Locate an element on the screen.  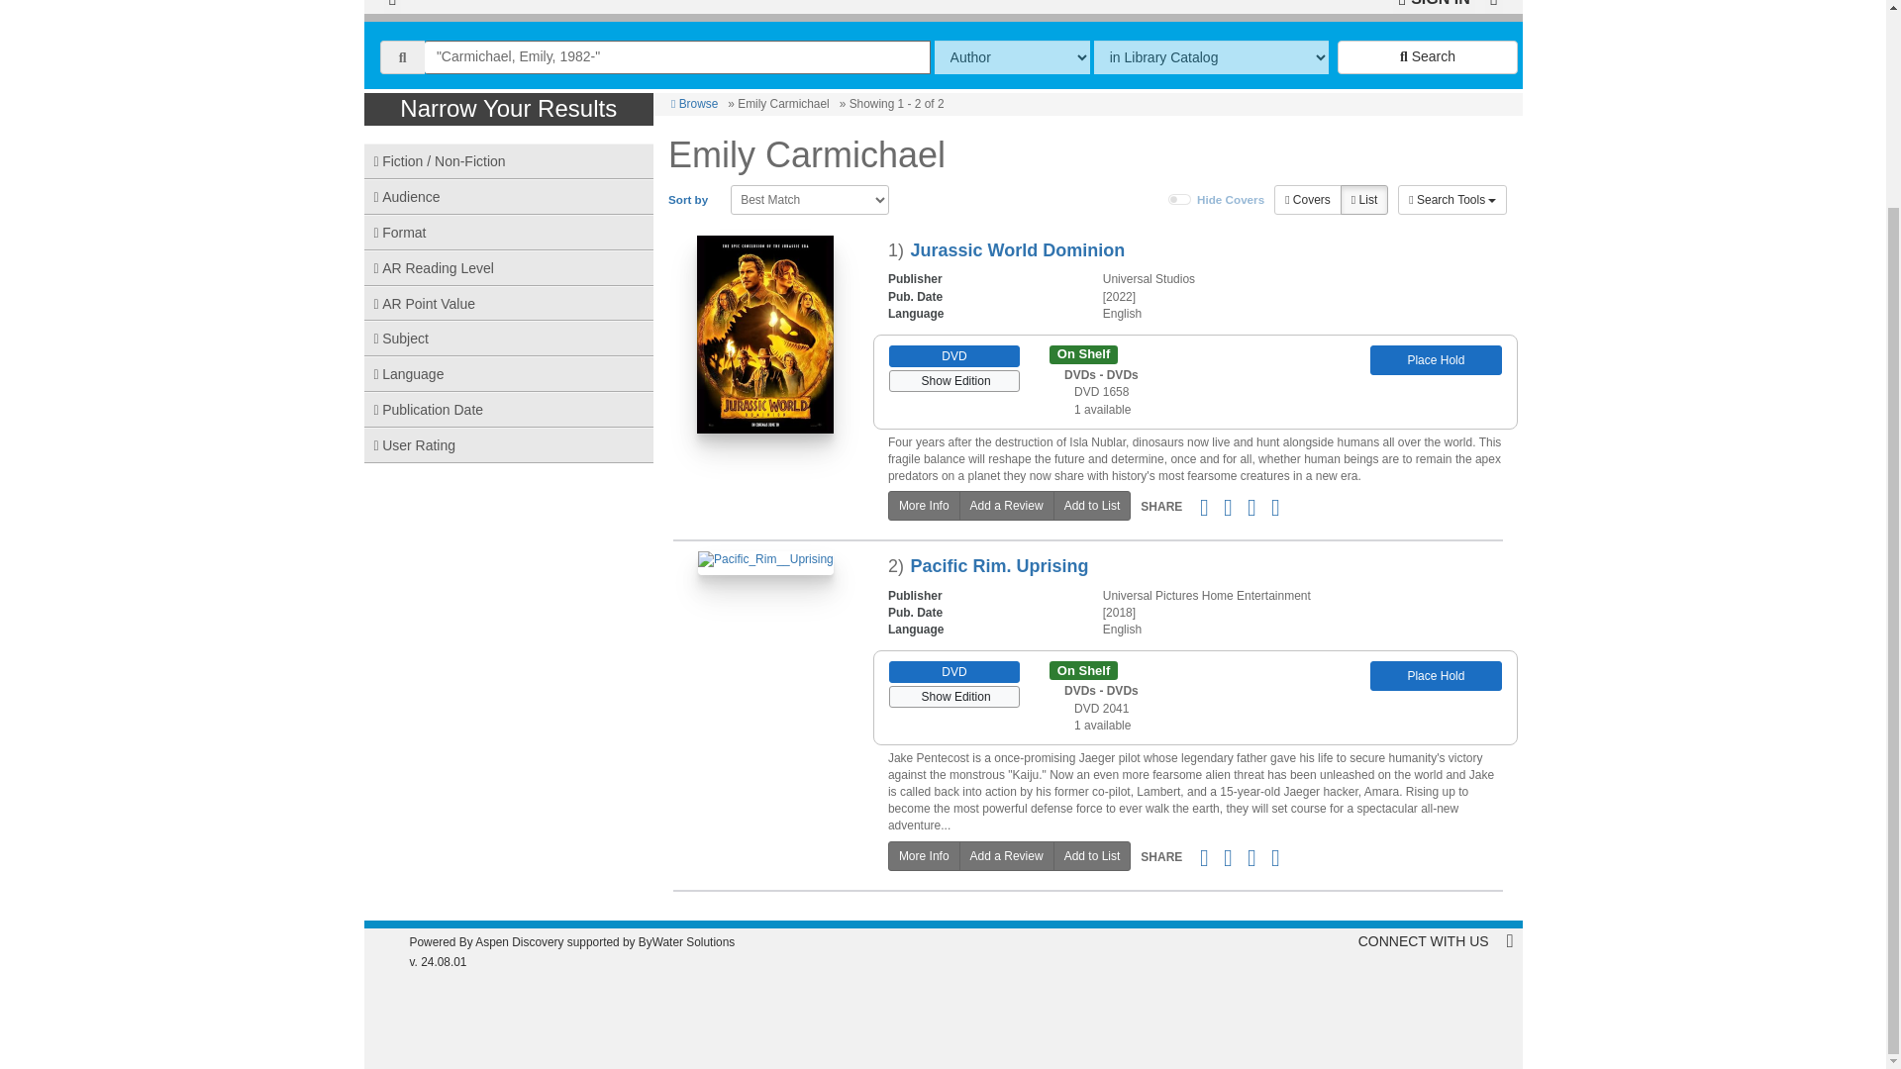
on is located at coordinates (1180, 200).